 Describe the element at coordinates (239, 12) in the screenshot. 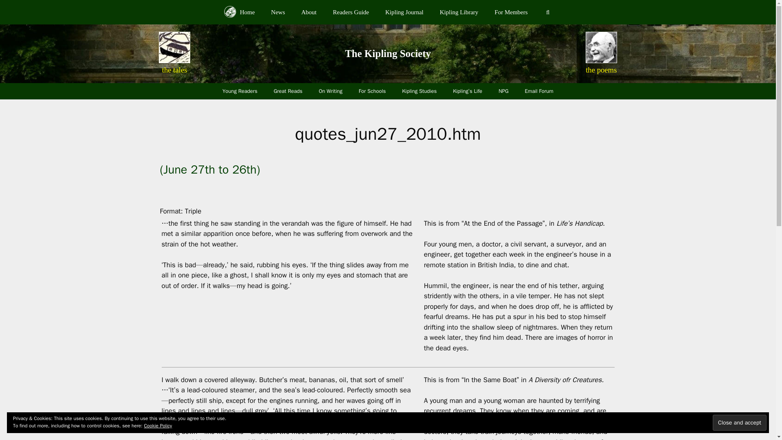

I see `Home` at that location.